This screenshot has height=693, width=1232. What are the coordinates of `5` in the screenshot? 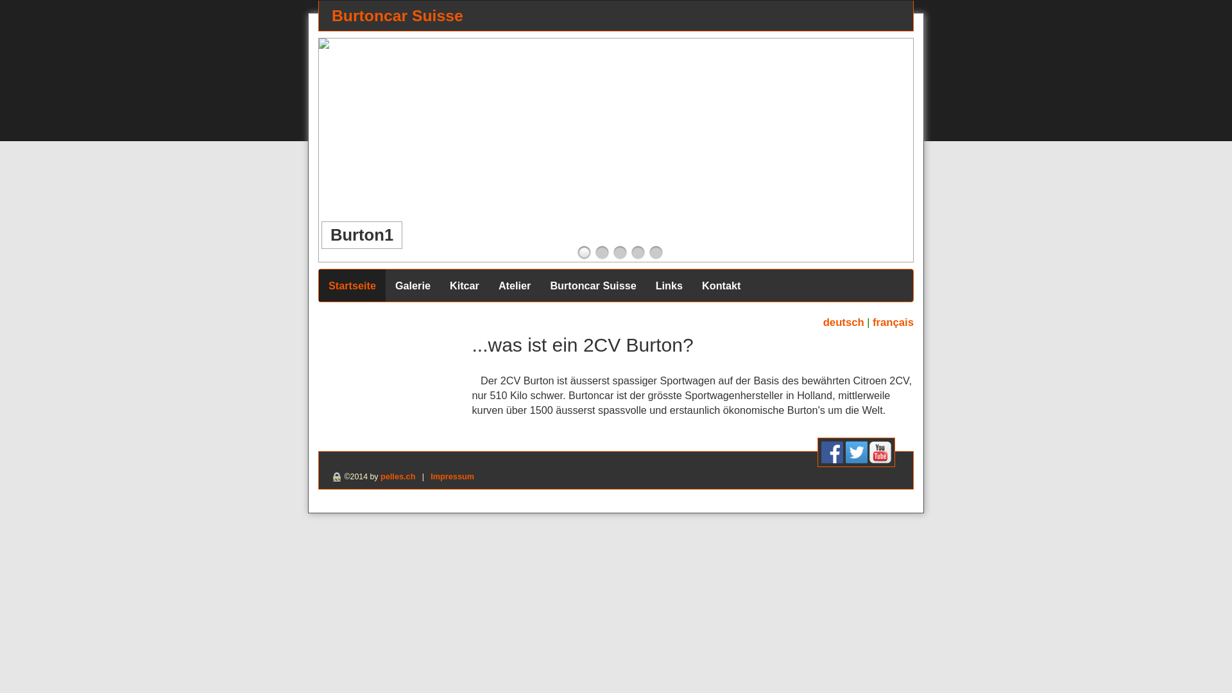 It's located at (656, 253).